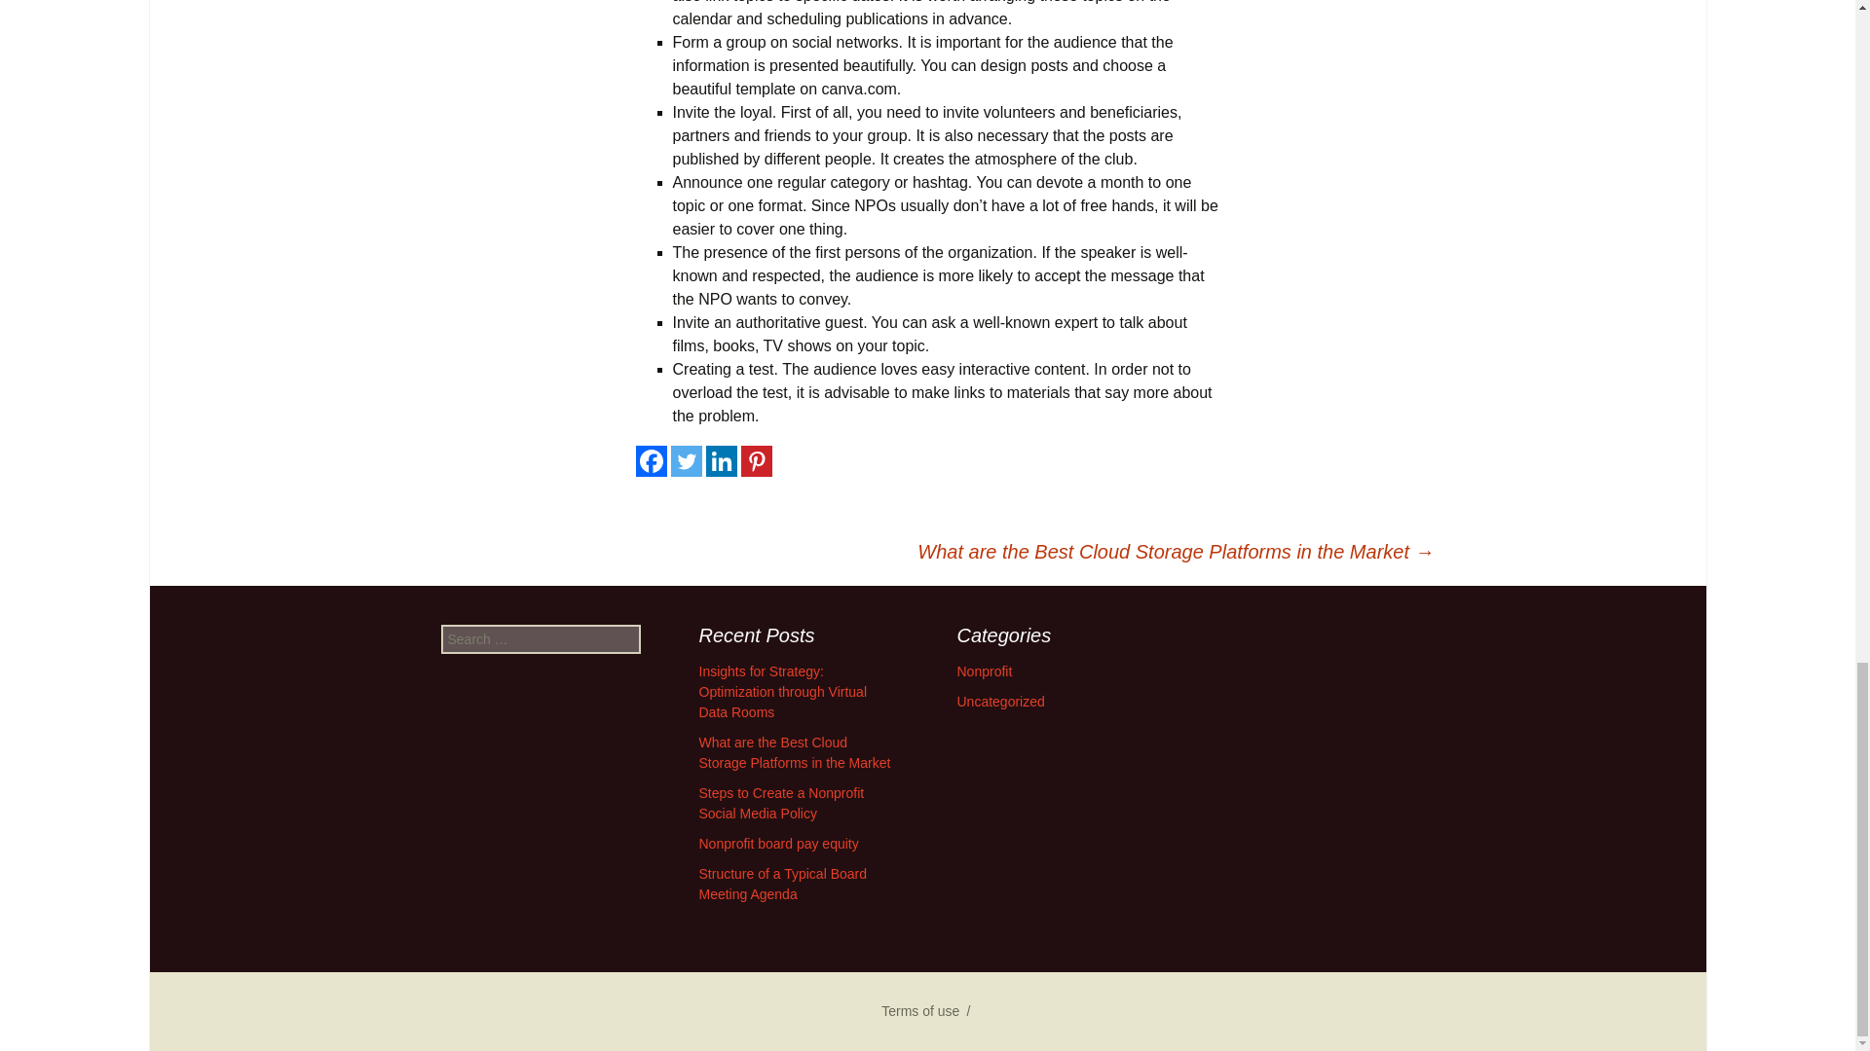  Describe the element at coordinates (651, 461) in the screenshot. I see `Facebook` at that location.